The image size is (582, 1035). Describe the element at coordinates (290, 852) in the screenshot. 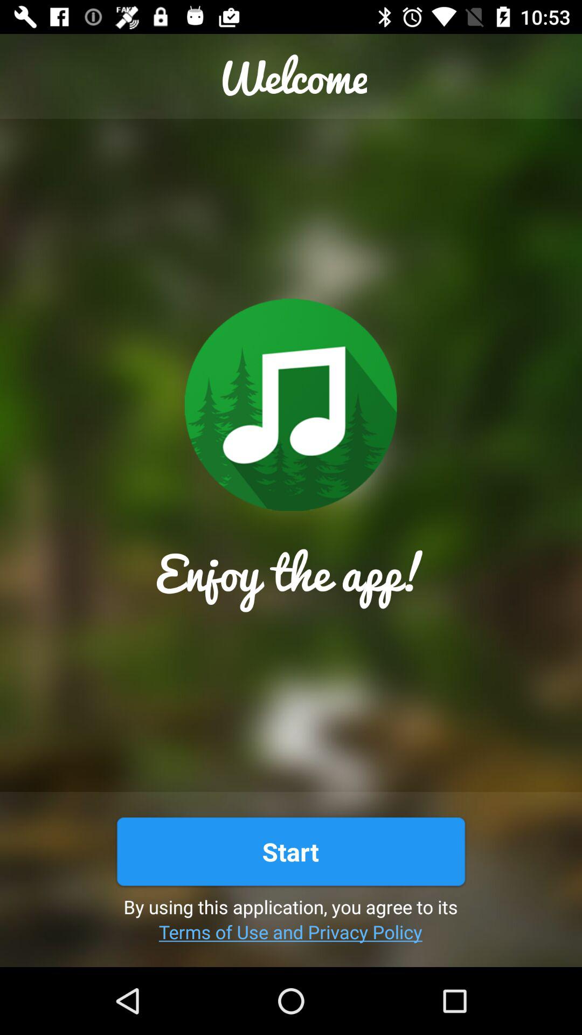

I see `flip until the start item` at that location.